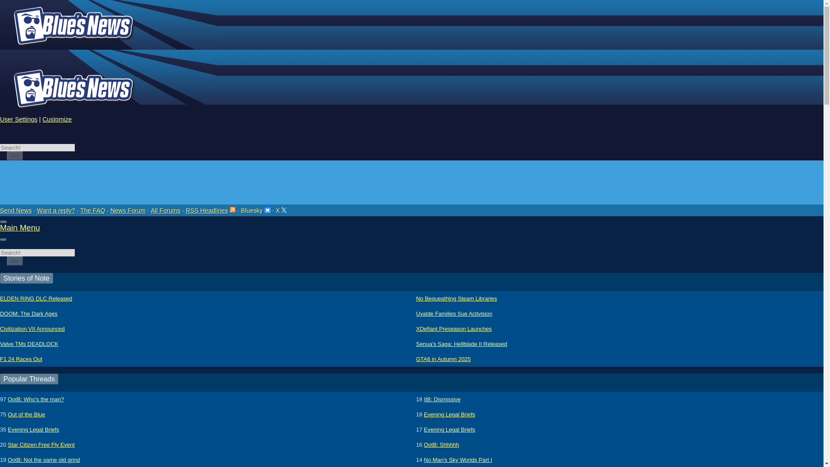  Describe the element at coordinates (29, 344) in the screenshot. I see `Valve TMs DEADLOCK` at that location.